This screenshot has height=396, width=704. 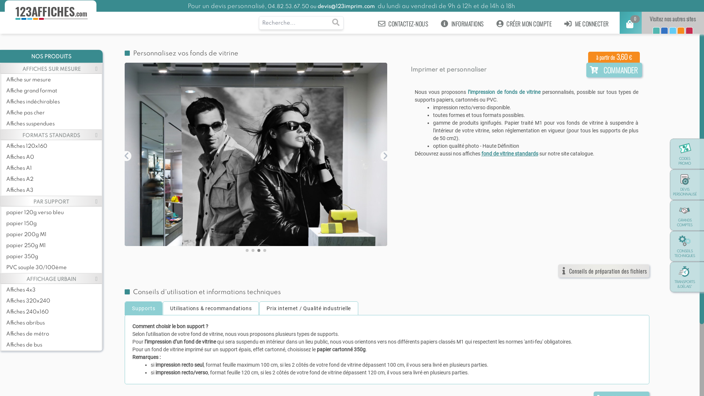 What do you see at coordinates (467, 25) in the screenshot?
I see `INFORMATIONS` at bounding box center [467, 25].